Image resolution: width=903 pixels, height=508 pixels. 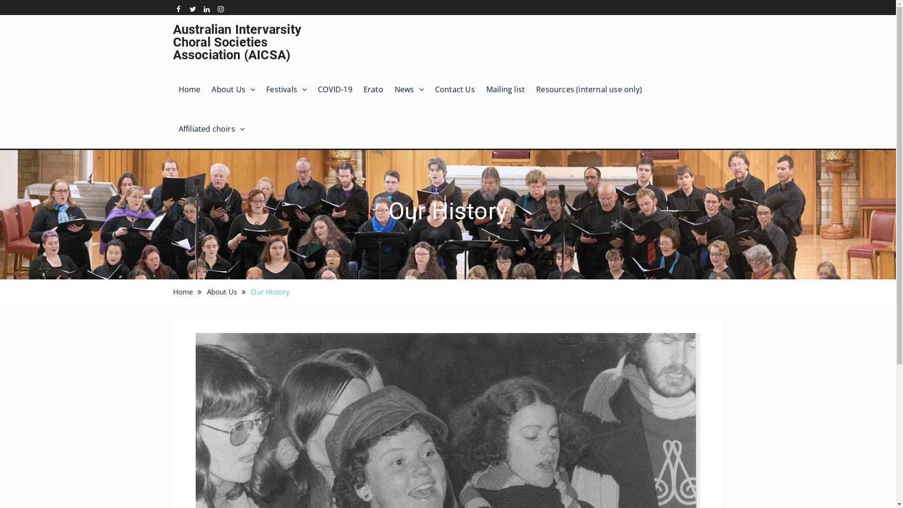 What do you see at coordinates (222, 292) in the screenshot?
I see `About Us` at bounding box center [222, 292].